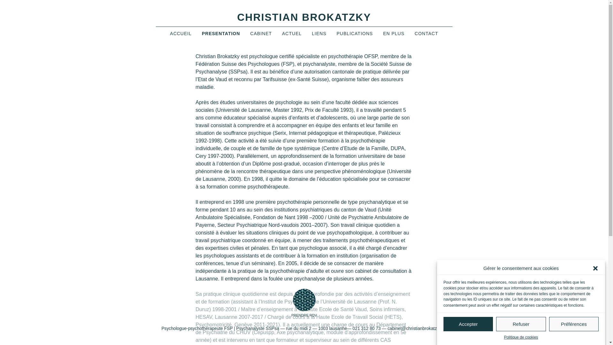 This screenshot has width=613, height=345. I want to click on FSP, so click(288, 64).